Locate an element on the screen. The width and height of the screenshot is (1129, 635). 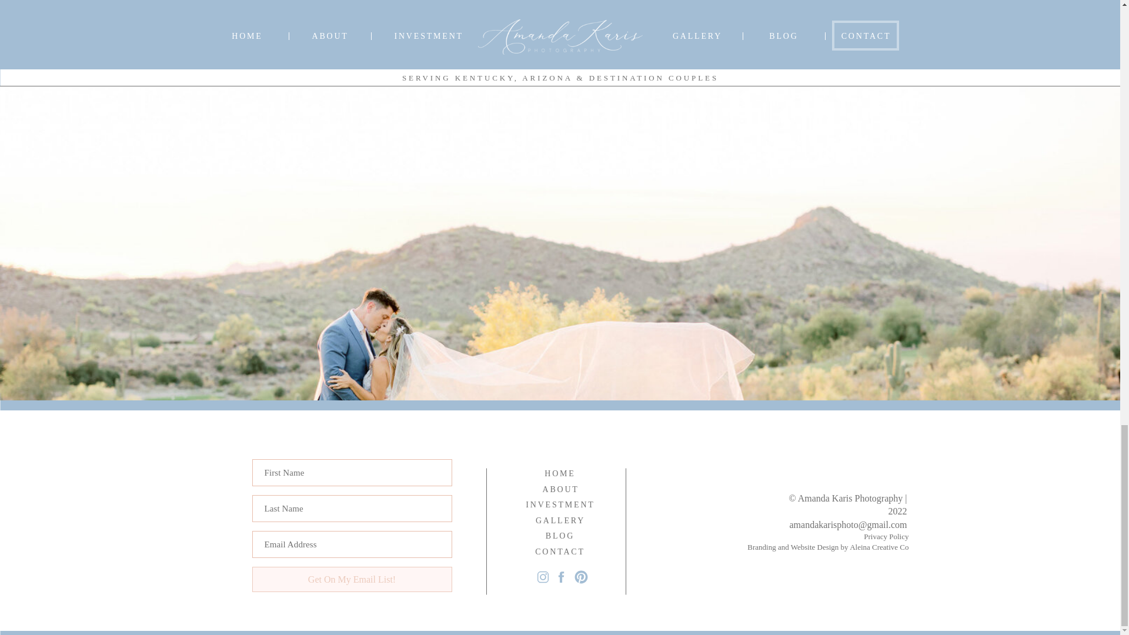
HOME is located at coordinates (559, 474).